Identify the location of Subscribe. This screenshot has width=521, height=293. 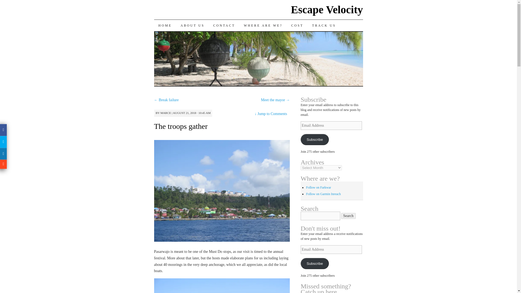
(314, 139).